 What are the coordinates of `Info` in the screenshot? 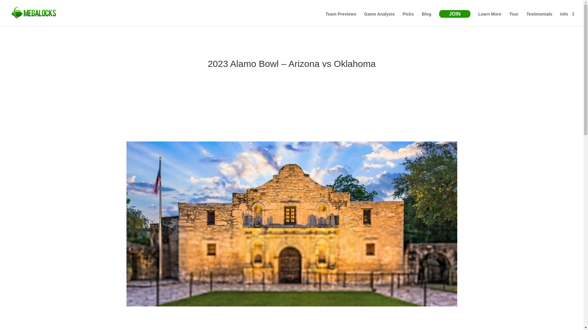 It's located at (567, 19).